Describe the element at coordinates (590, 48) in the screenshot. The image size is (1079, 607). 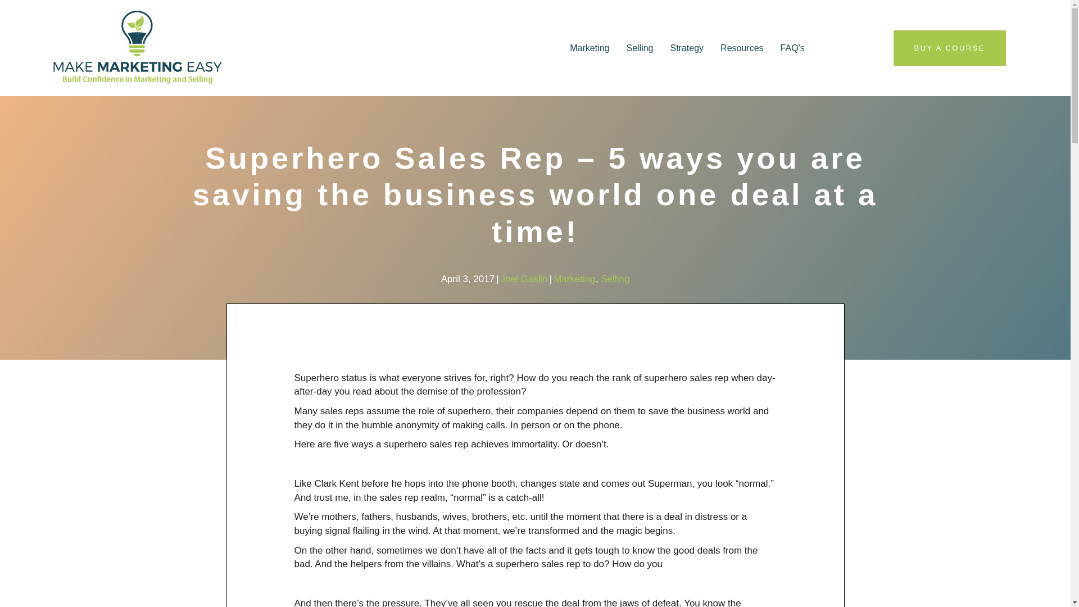
I see `Marketing` at that location.